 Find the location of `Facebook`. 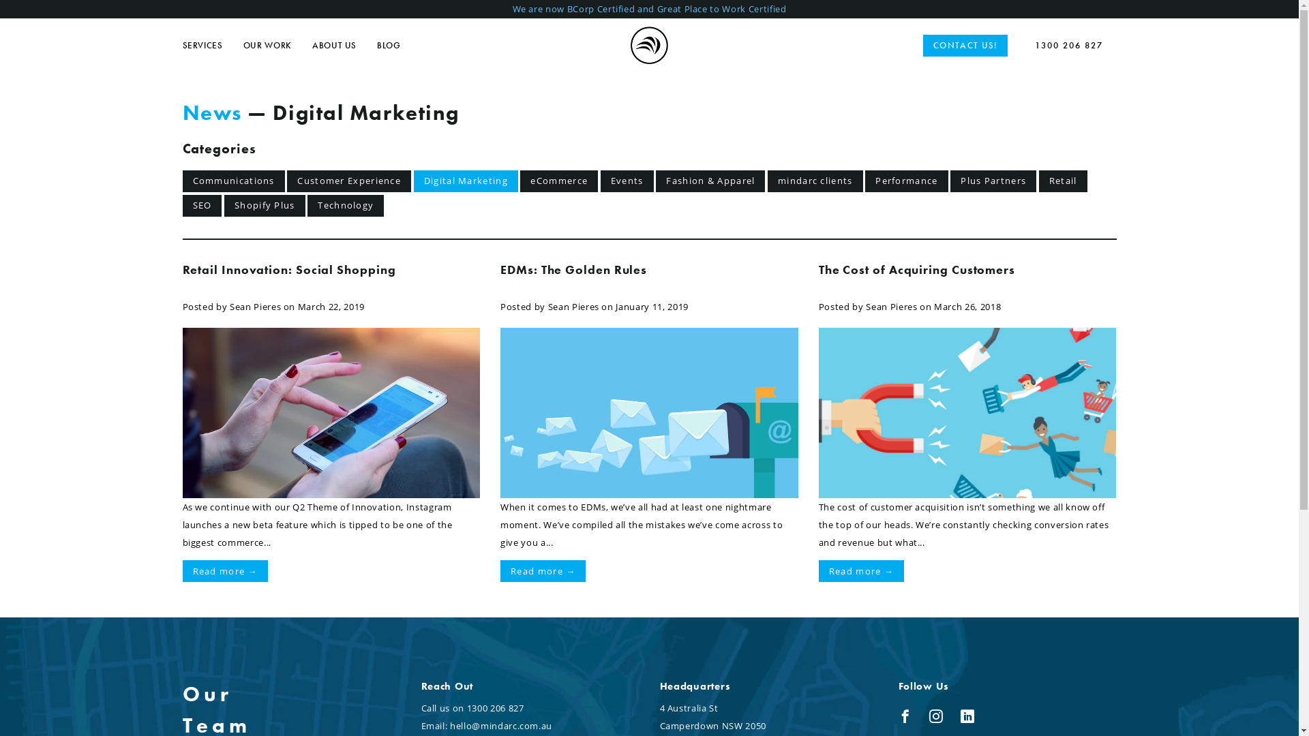

Facebook is located at coordinates (909, 719).